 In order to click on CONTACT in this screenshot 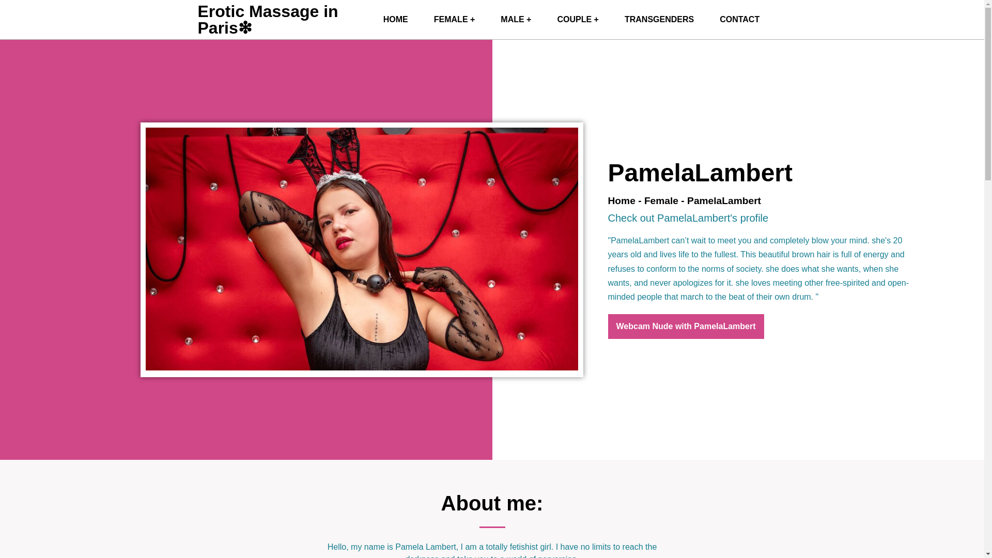, I will do `click(740, 20)`.